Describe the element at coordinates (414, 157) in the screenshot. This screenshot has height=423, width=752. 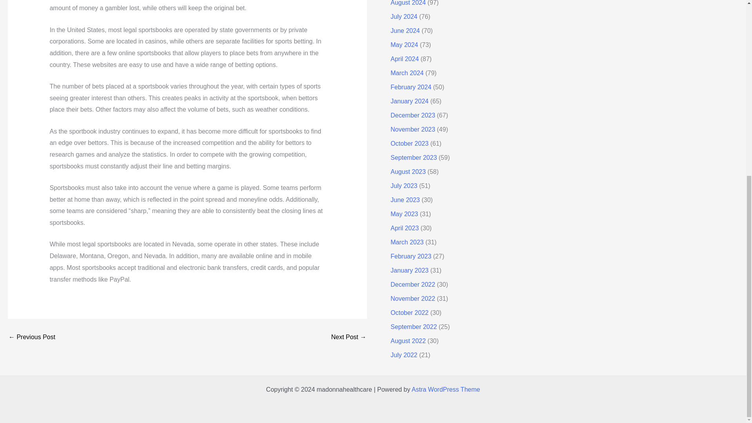
I see `September 2023` at that location.